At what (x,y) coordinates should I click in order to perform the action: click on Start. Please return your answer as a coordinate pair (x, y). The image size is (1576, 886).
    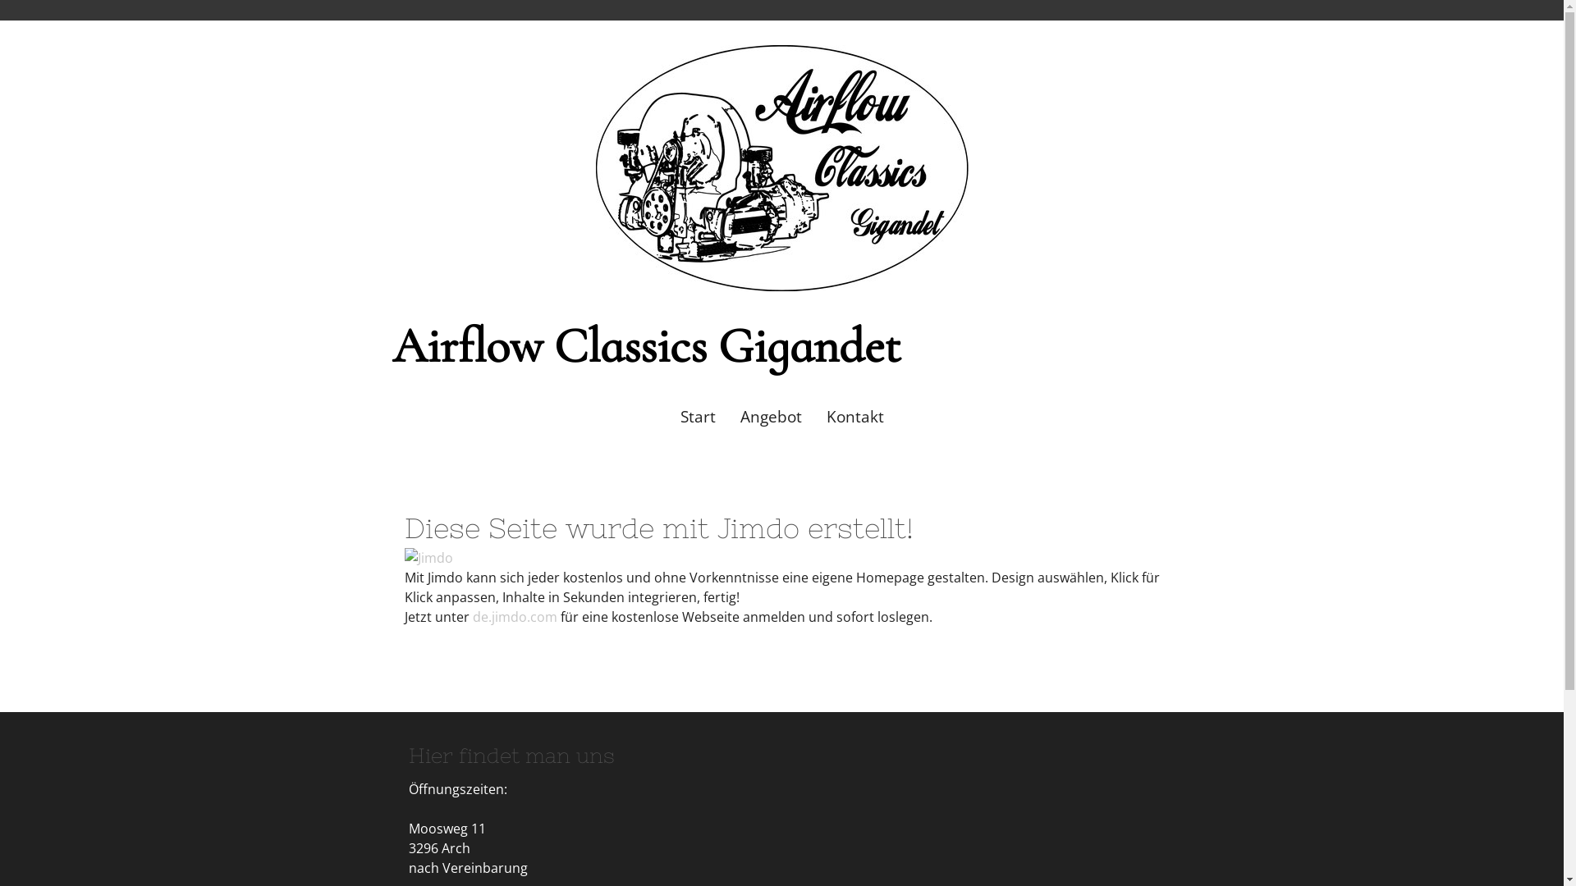
    Looking at the image, I should click on (698, 417).